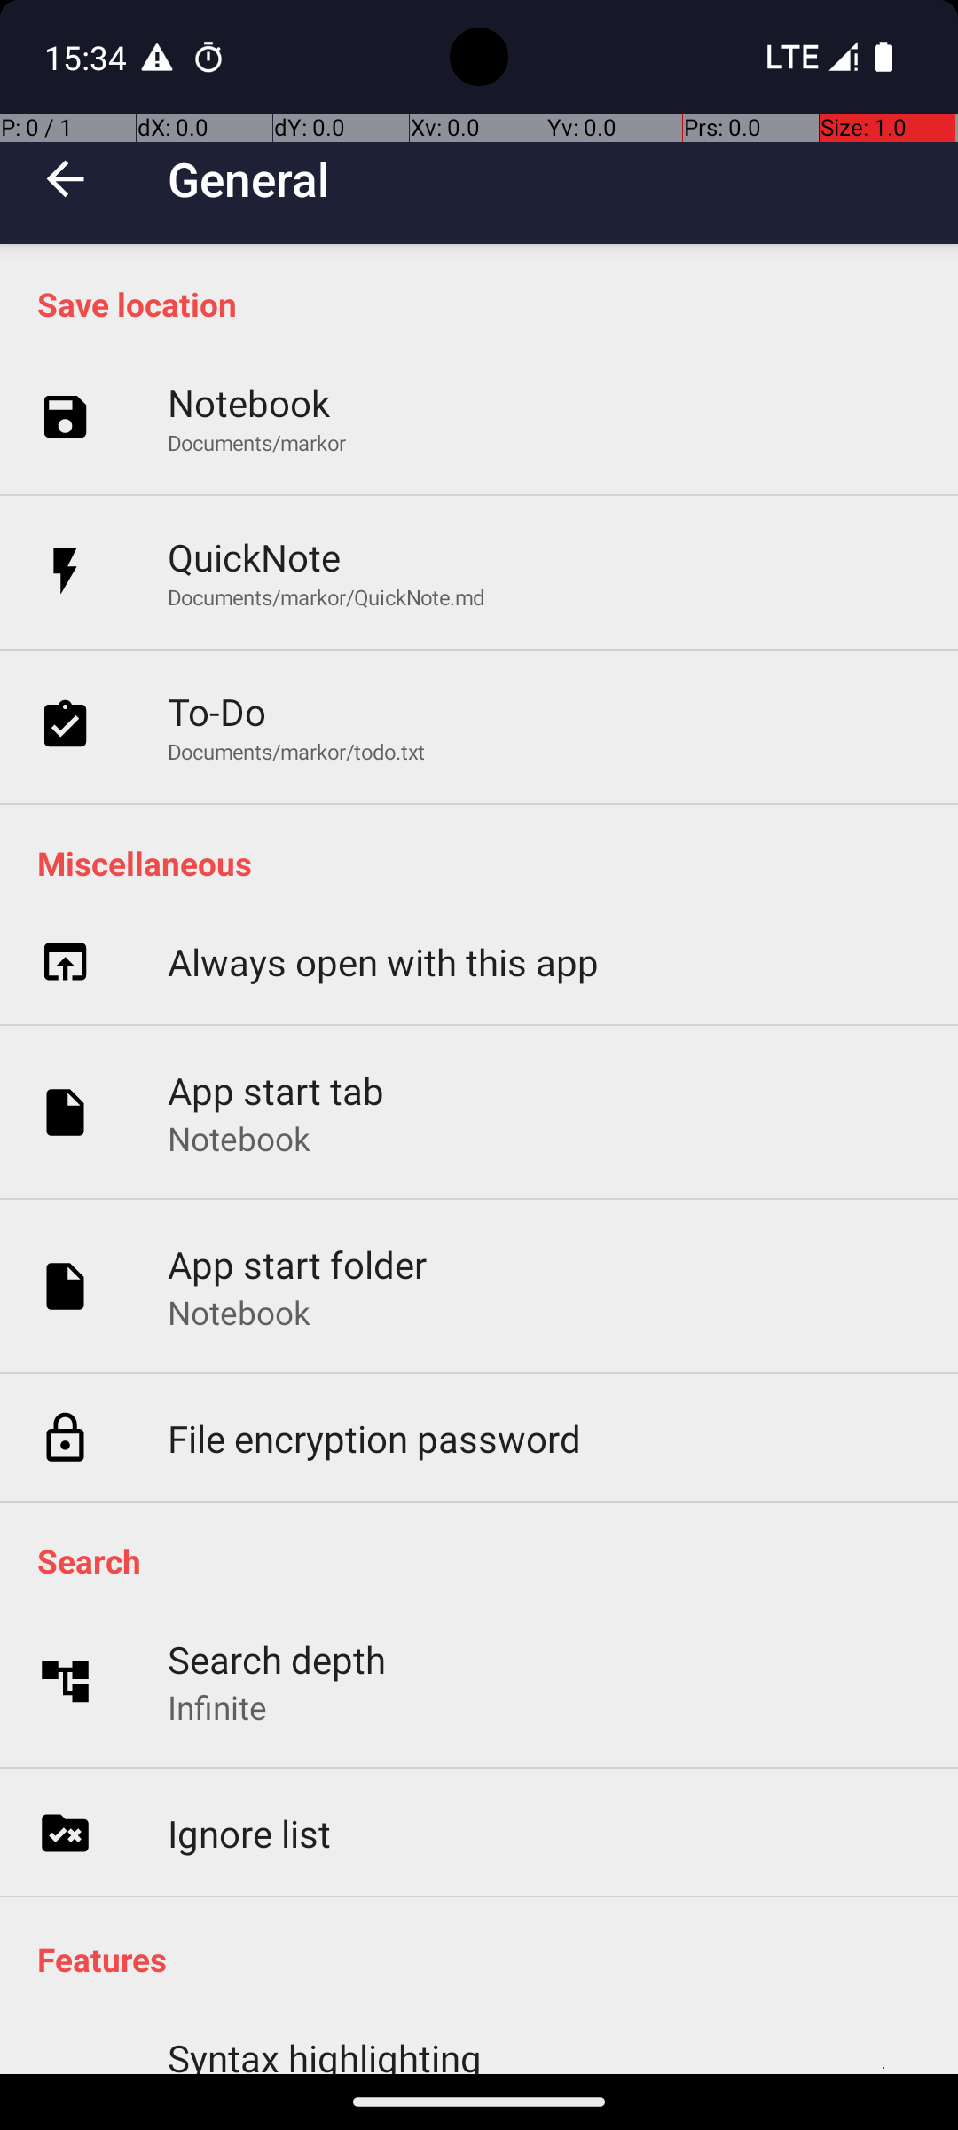  I want to click on Ignore list, so click(249, 1834).